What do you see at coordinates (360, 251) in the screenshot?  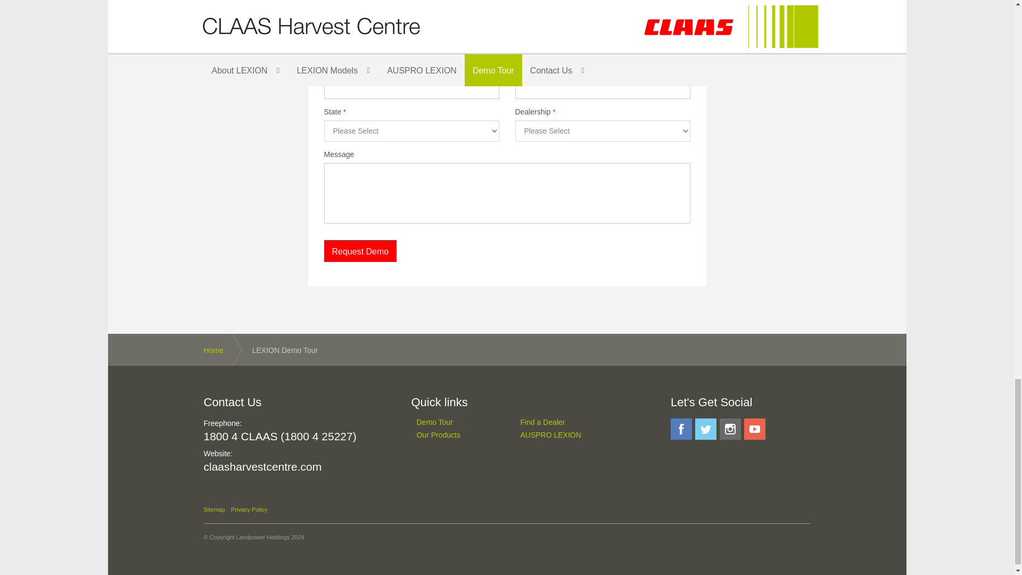 I see `Request Demo` at bounding box center [360, 251].